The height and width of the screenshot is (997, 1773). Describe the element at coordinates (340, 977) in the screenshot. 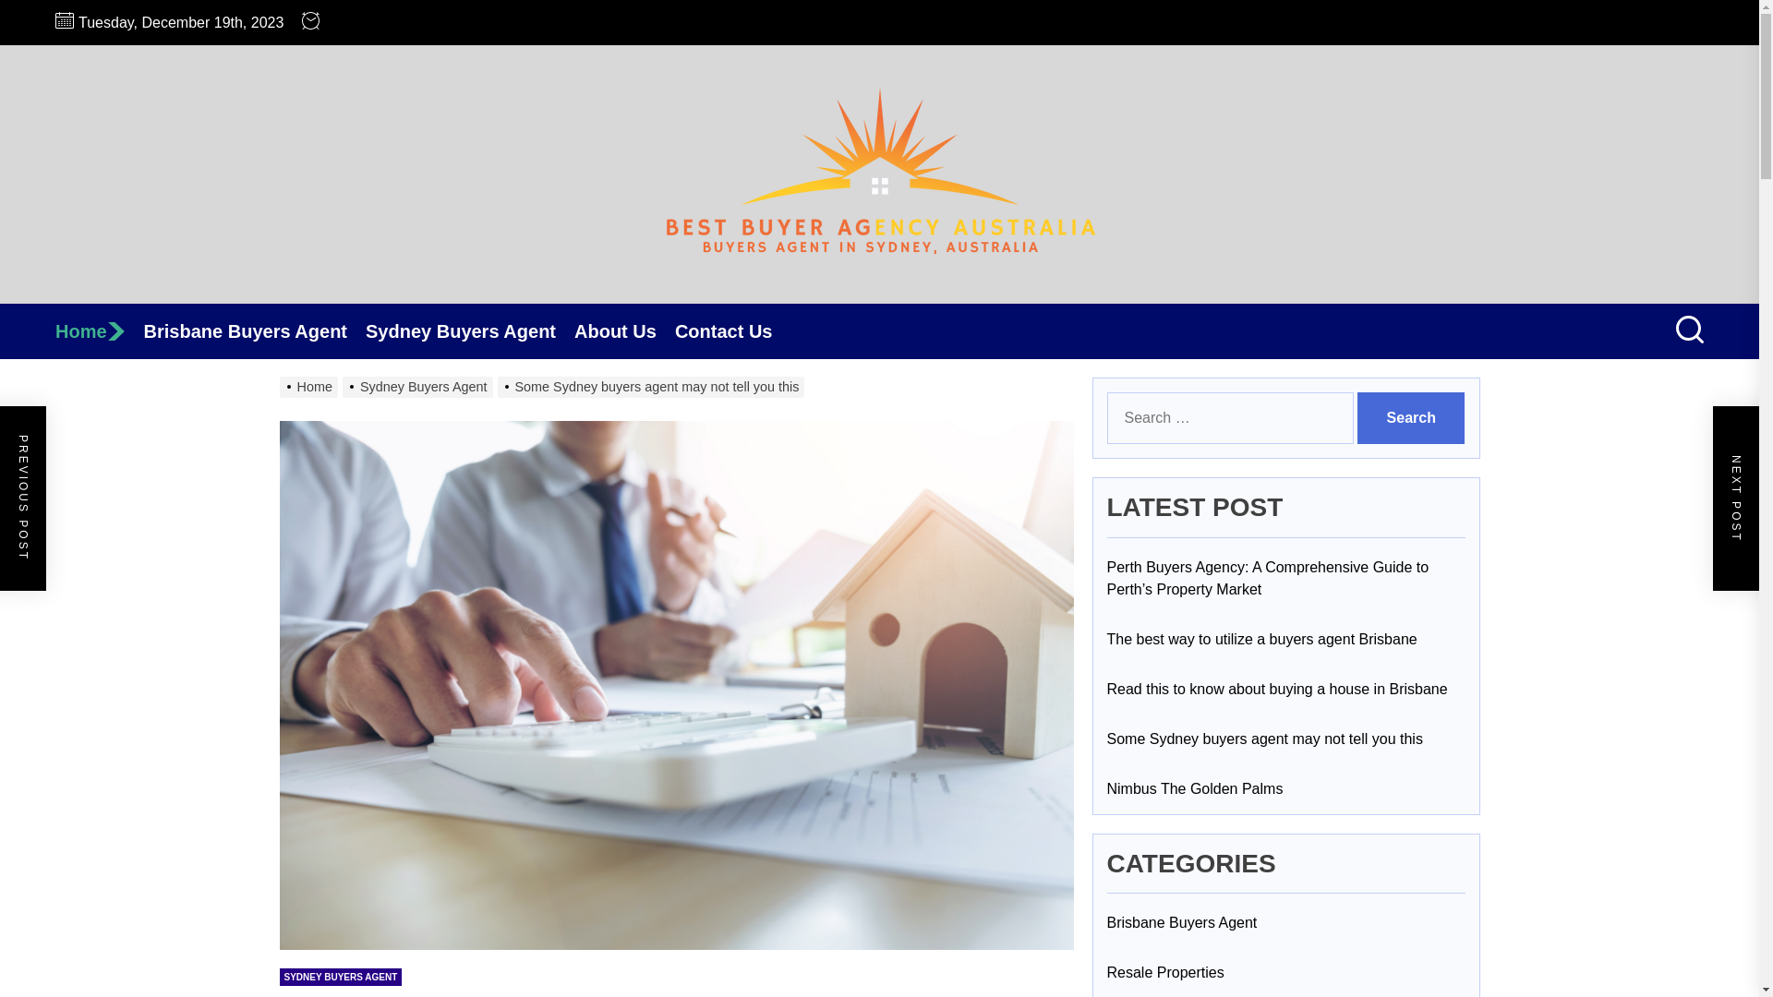

I see `SYDNEY BUYERS AGENT` at that location.